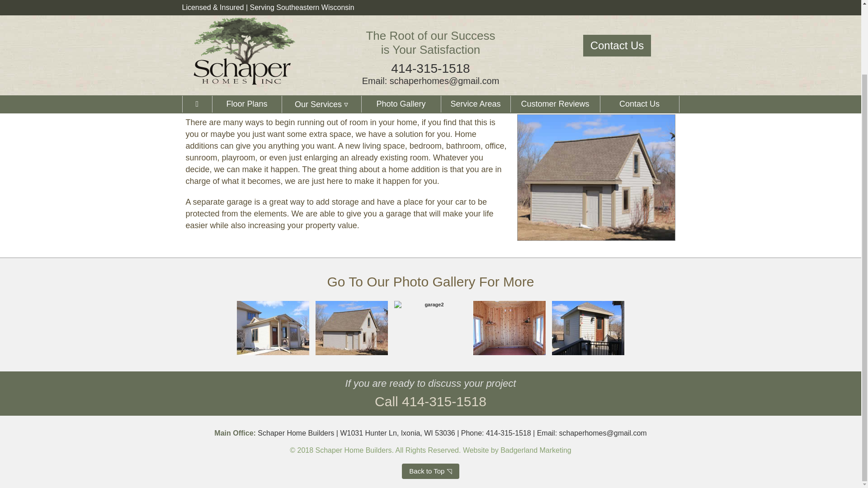  Describe the element at coordinates (244, 2) in the screenshot. I see `Home Construction and Building` at that location.